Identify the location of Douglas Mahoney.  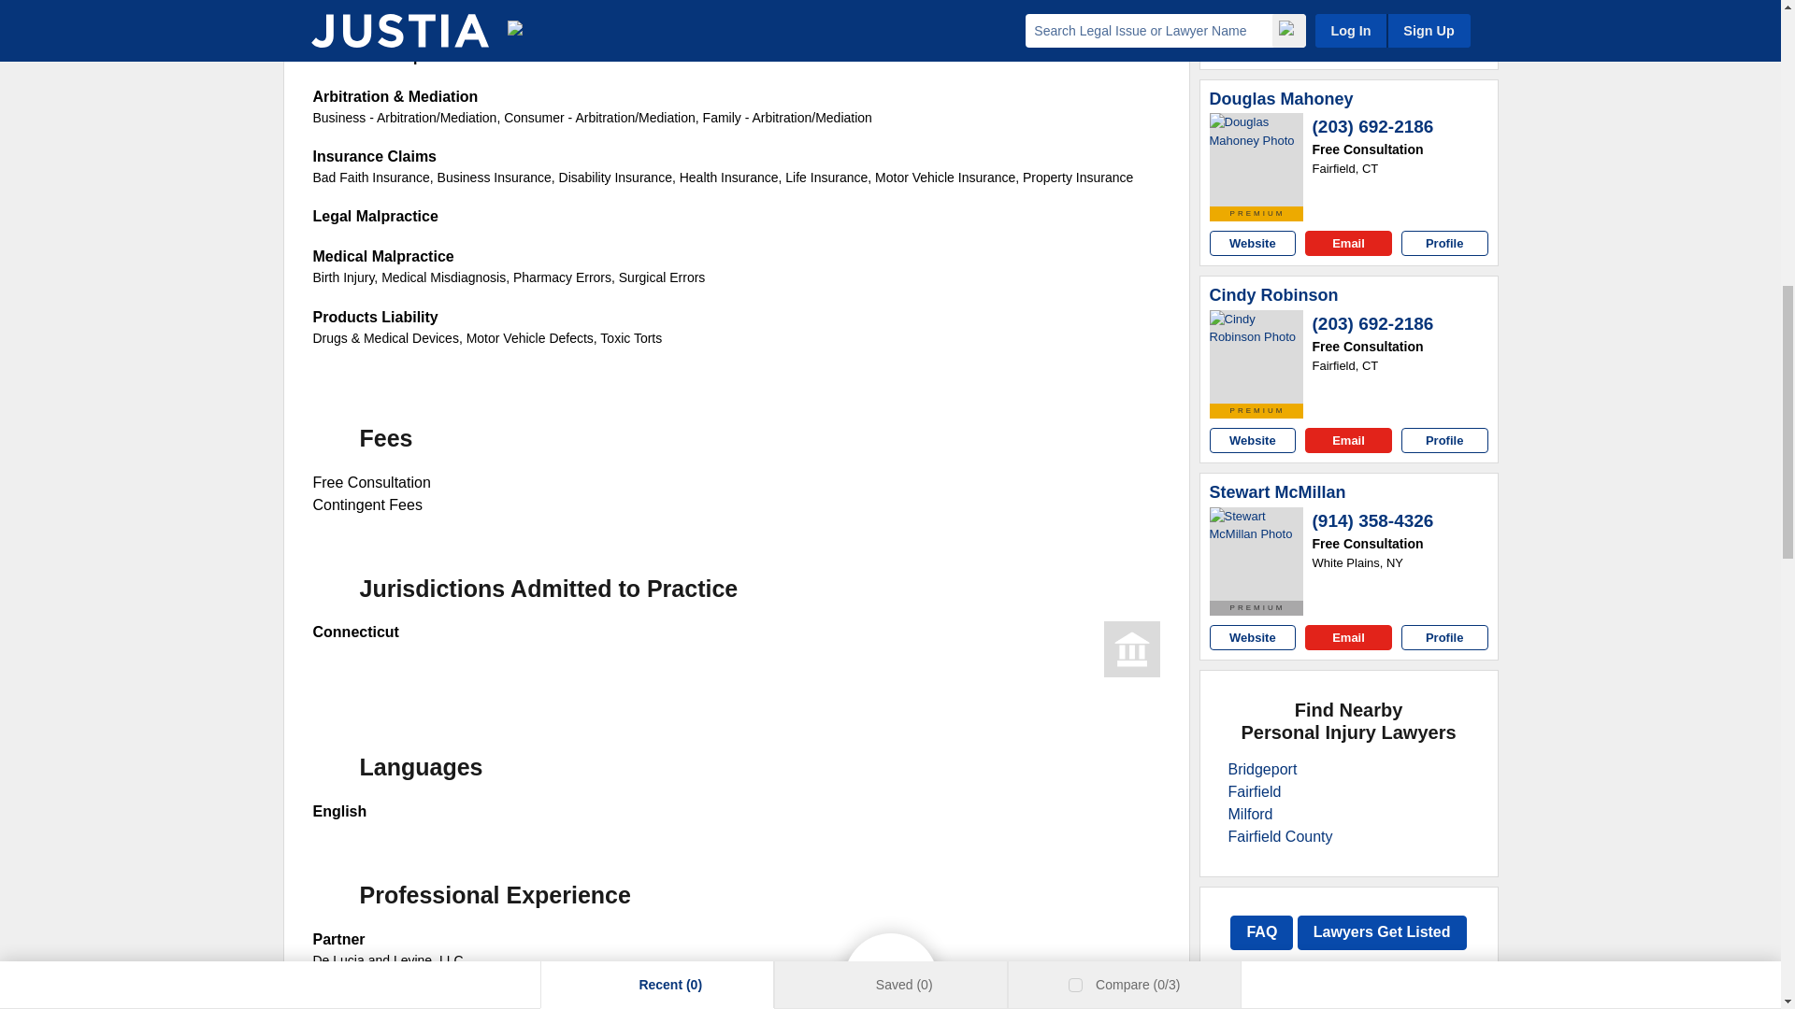
(1281, 99).